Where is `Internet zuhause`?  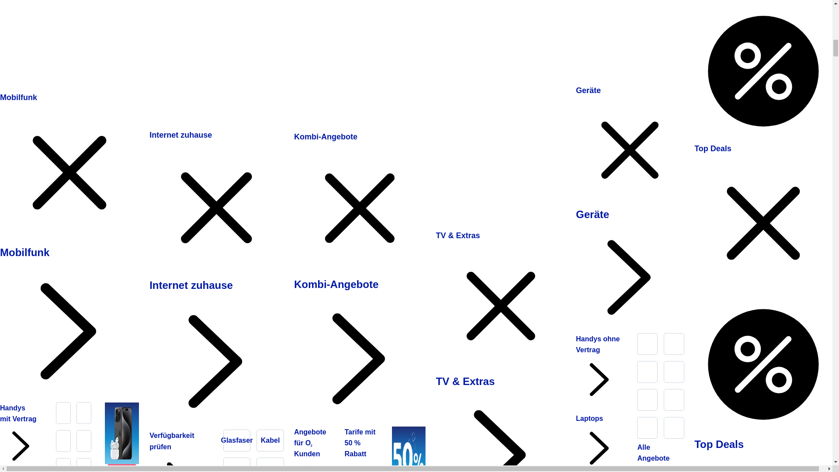
Internet zuhause is located at coordinates (180, 135).